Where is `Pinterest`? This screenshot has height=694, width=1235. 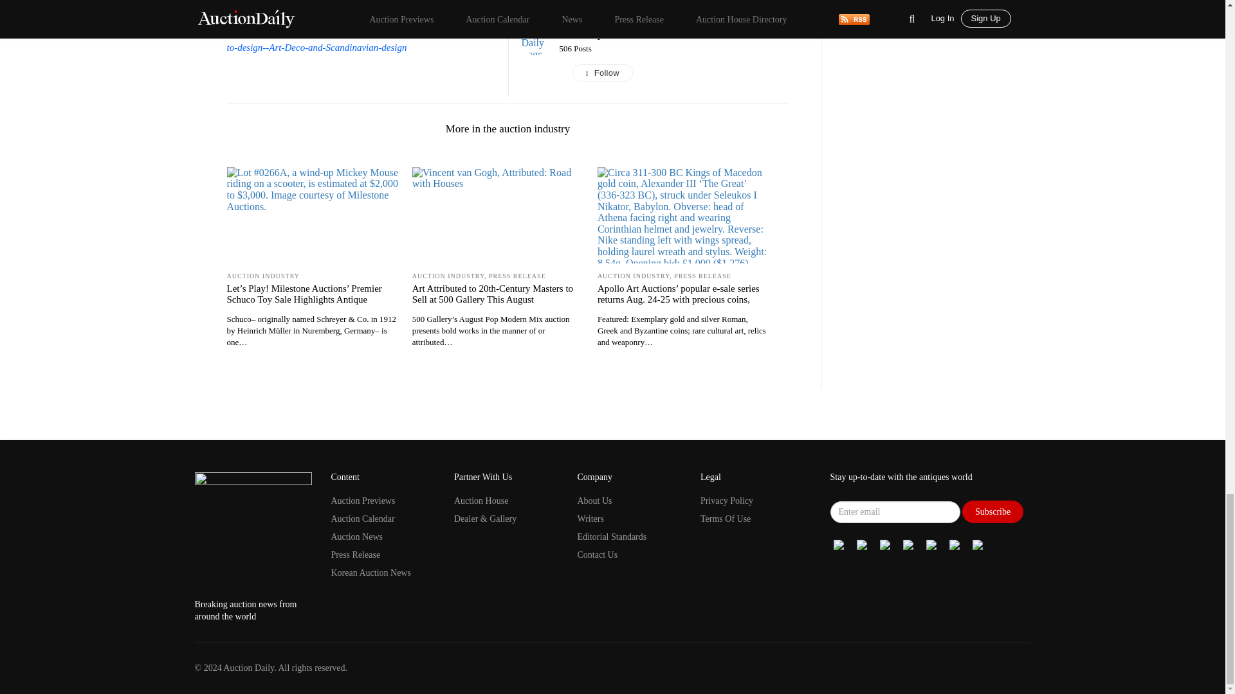
Pinterest is located at coordinates (955, 544).